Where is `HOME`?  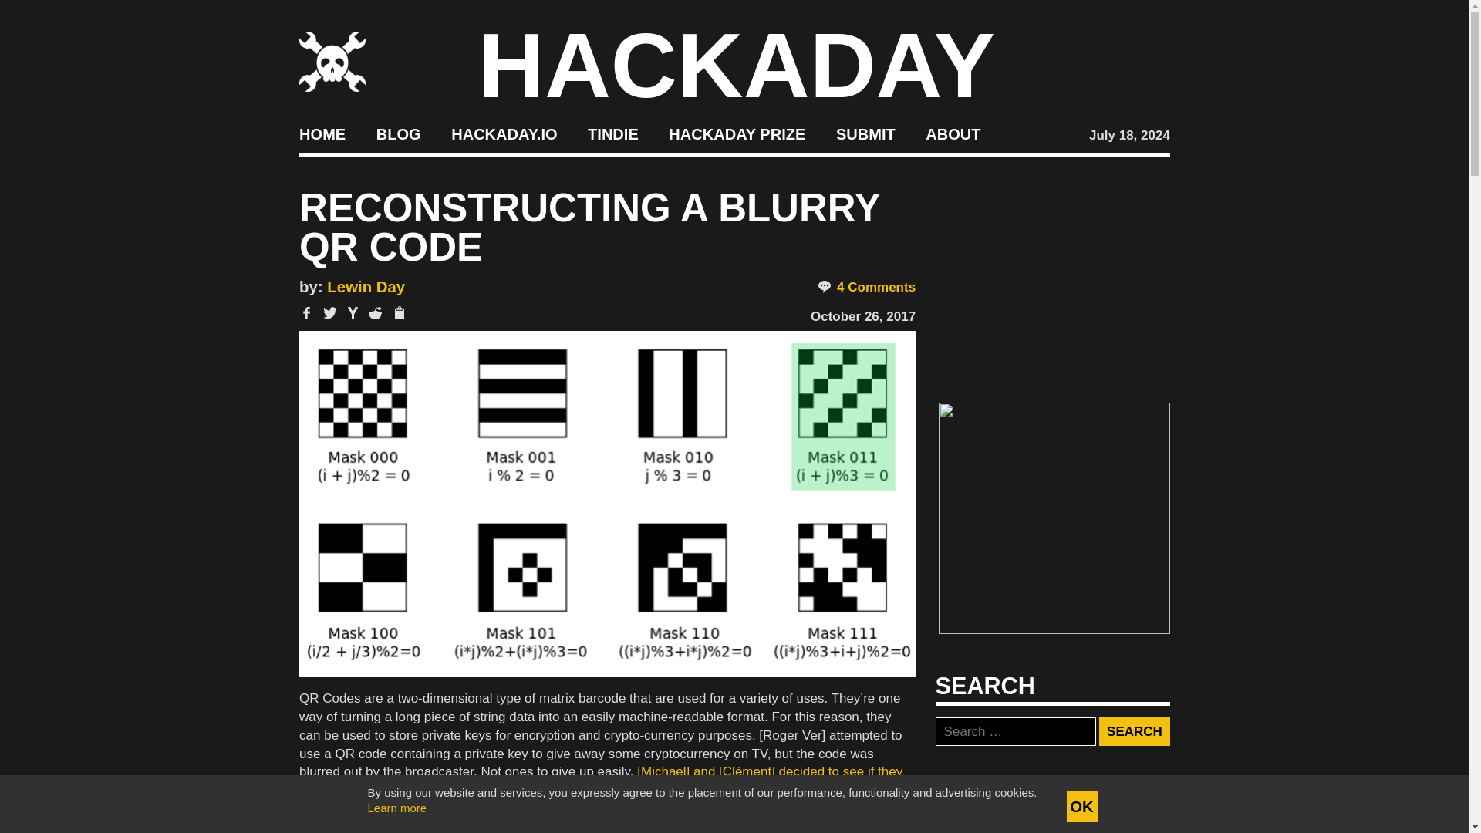
HOME is located at coordinates (322, 134).